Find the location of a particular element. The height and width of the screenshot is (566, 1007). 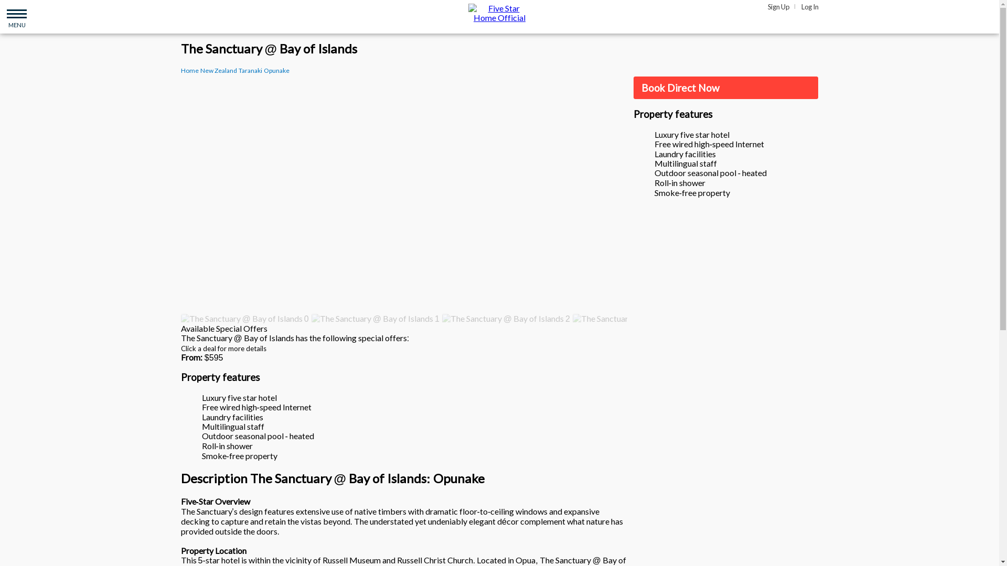

Book Direct Now is located at coordinates (726, 88).